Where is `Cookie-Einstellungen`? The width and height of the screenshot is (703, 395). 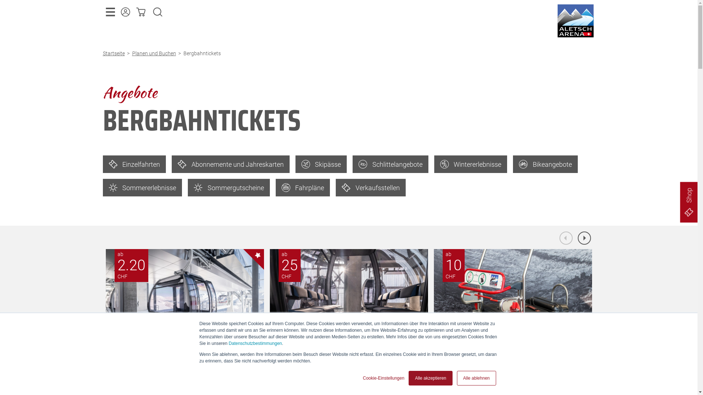 Cookie-Einstellungen is located at coordinates (384, 378).